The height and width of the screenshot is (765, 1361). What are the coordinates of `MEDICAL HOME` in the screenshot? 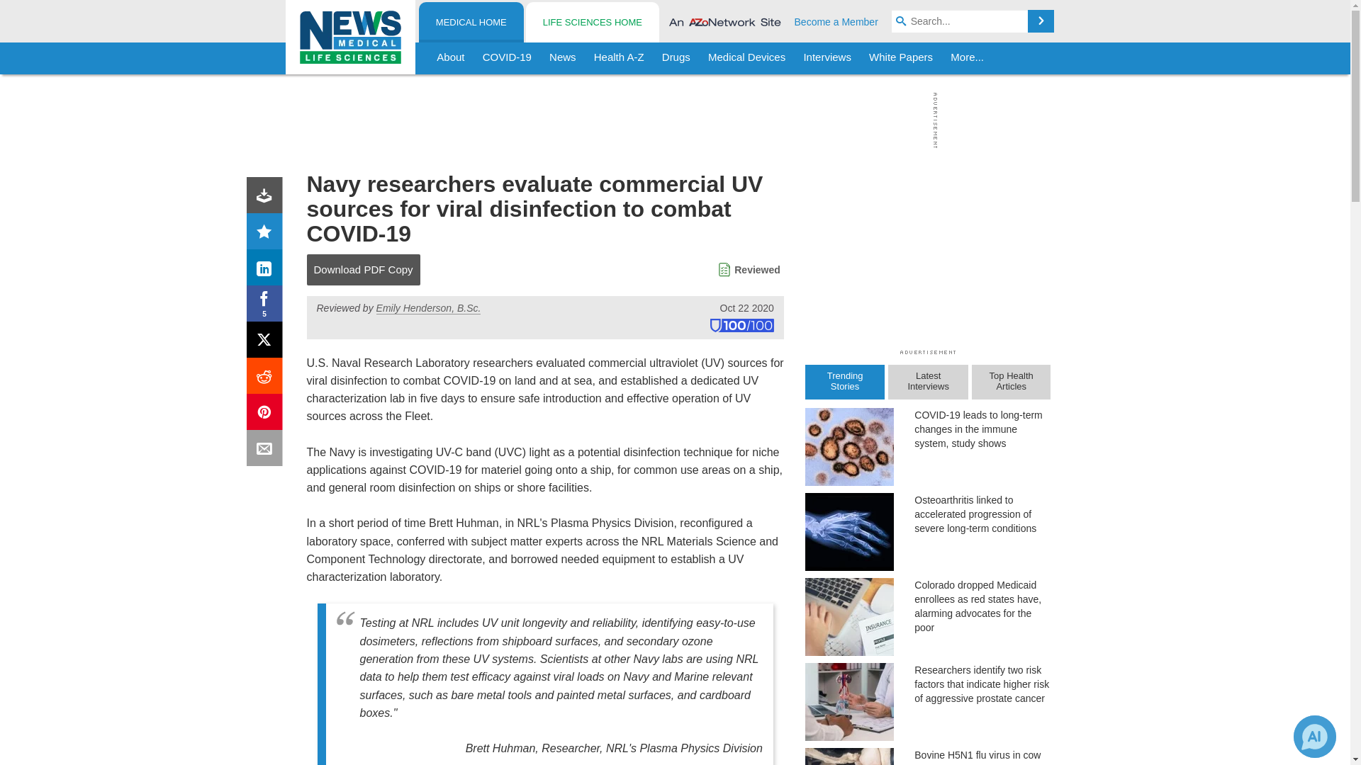 It's located at (471, 23).